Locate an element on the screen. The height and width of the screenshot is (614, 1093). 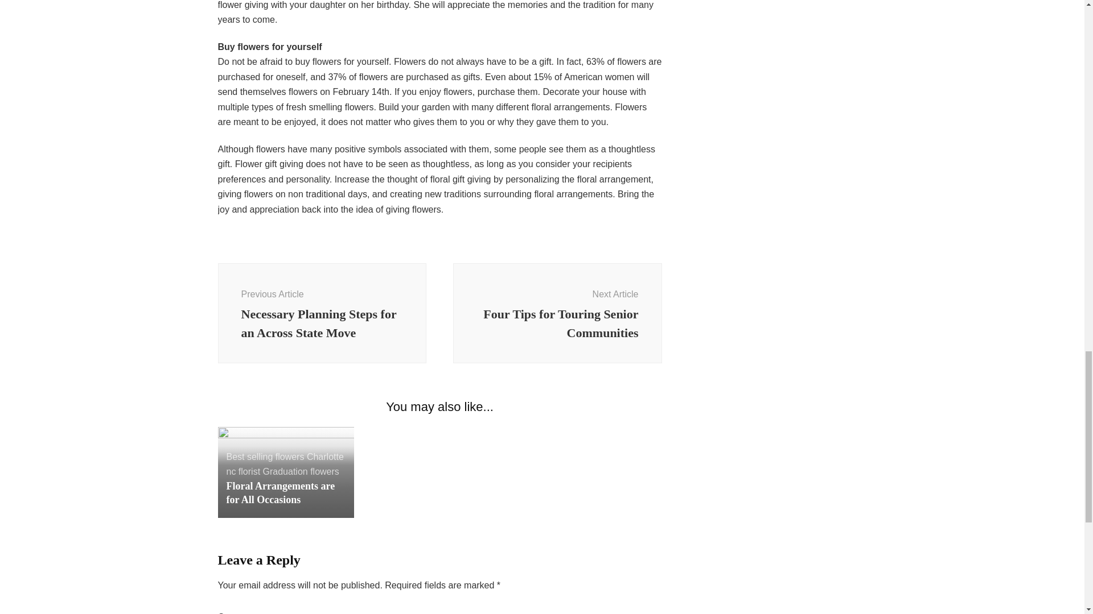
Floral Arrangements are for All Occasions is located at coordinates (281, 492).